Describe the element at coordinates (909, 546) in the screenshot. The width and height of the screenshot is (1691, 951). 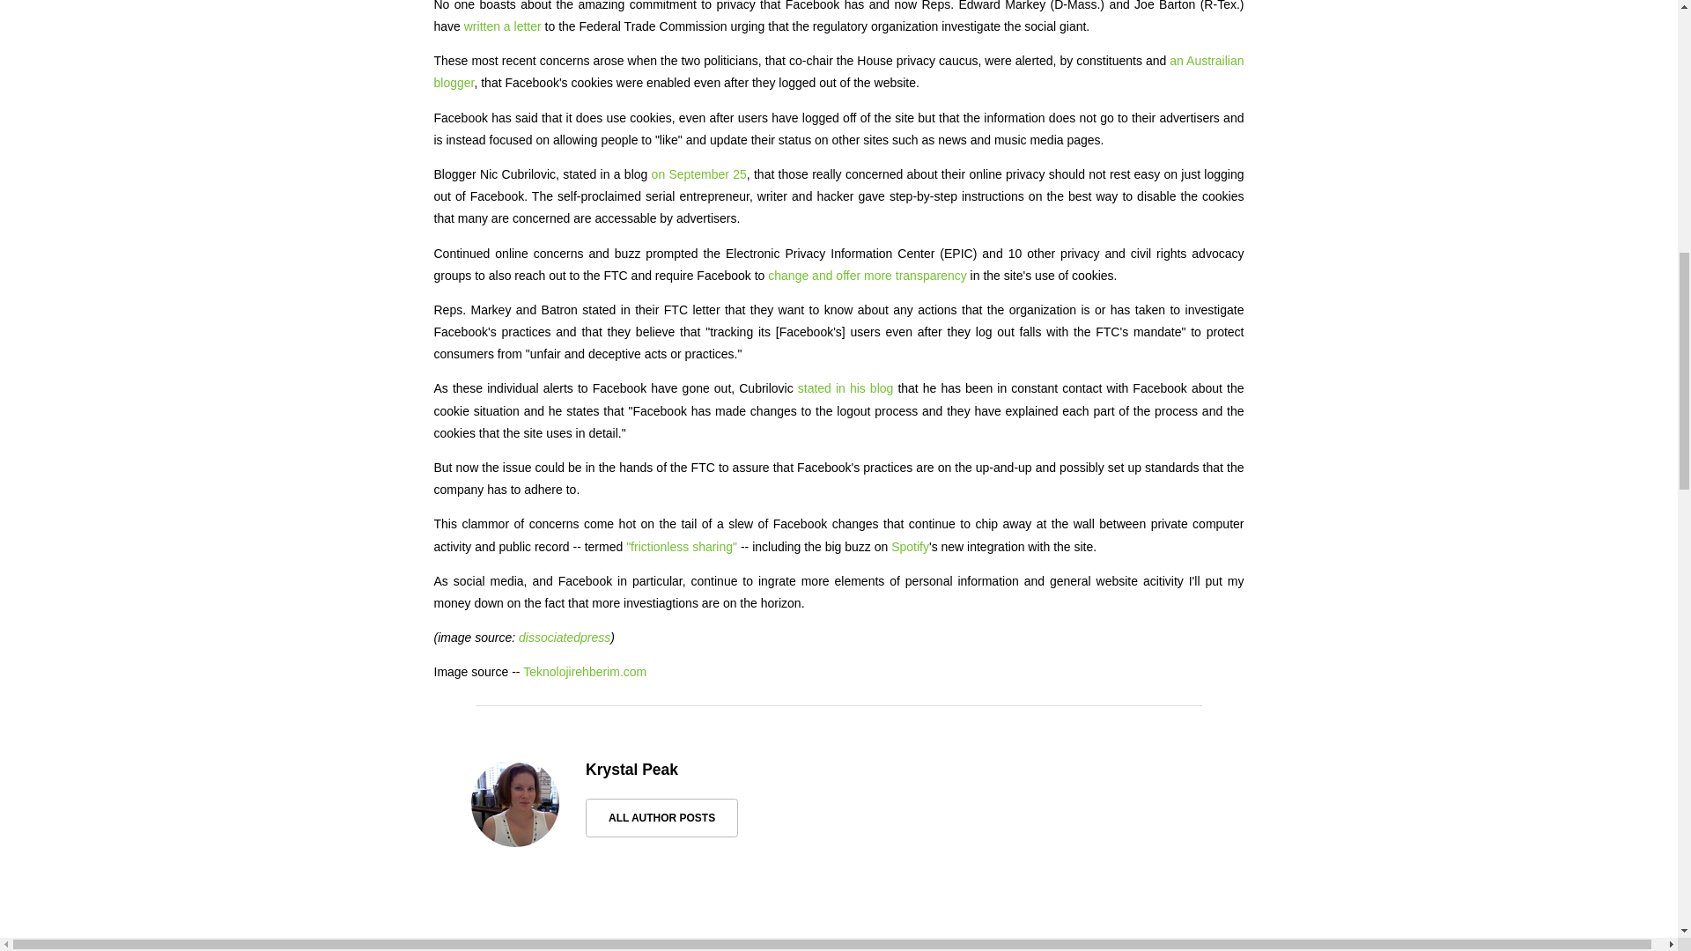
I see `Spotify` at that location.